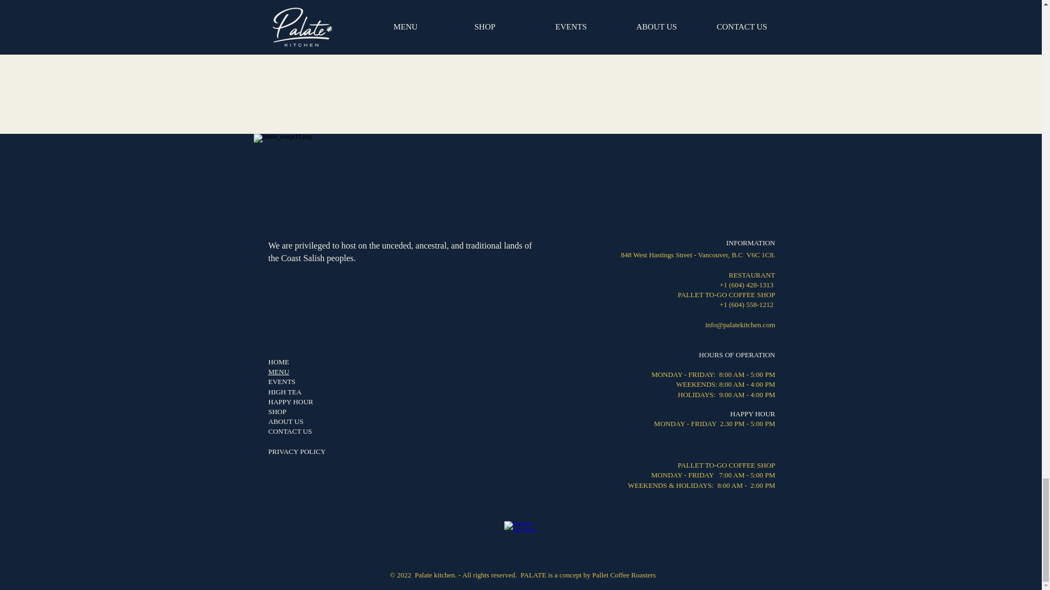  I want to click on HIGH TEA, so click(284, 391).